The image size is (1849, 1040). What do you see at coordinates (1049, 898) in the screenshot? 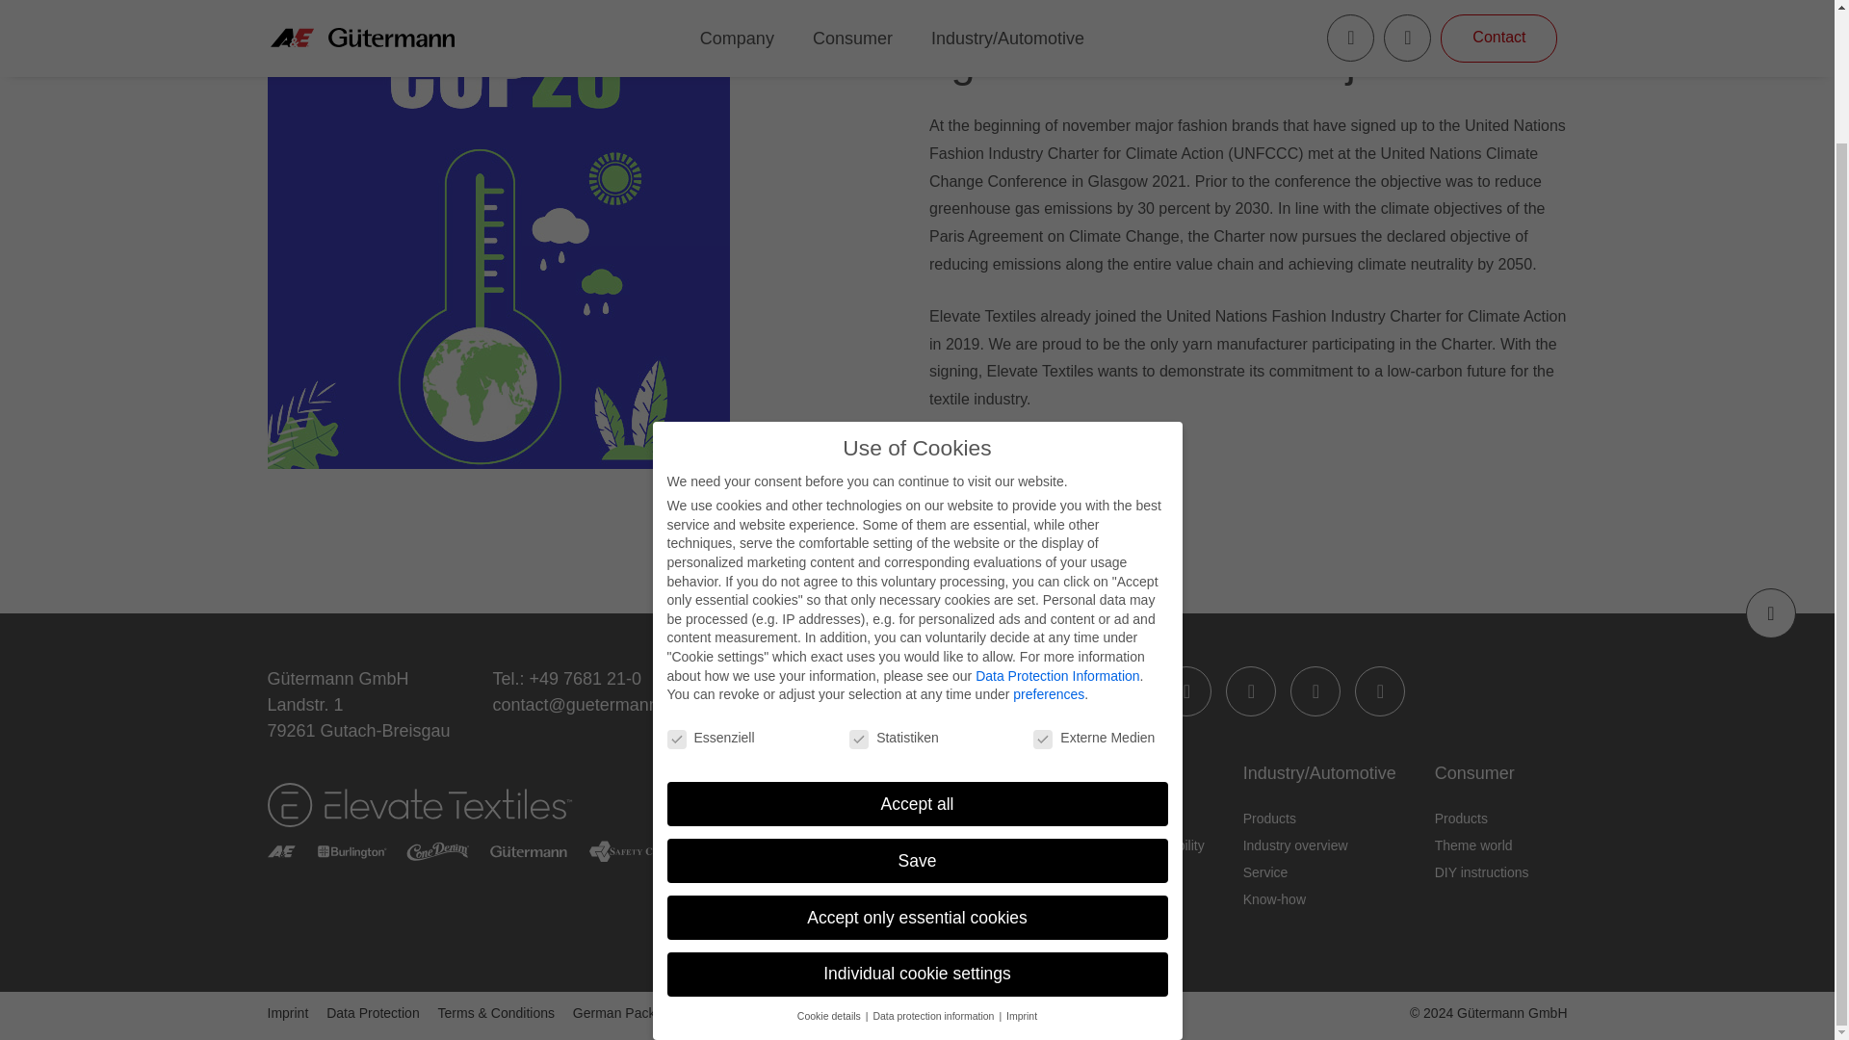
I see `News` at bounding box center [1049, 898].